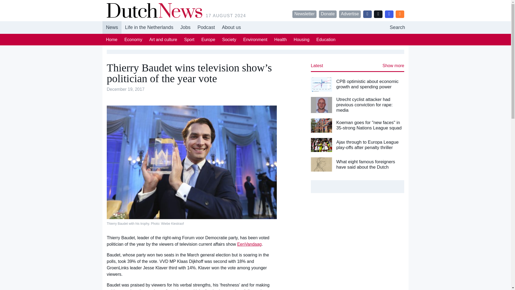 This screenshot has height=290, width=515. I want to click on Education, so click(326, 39).